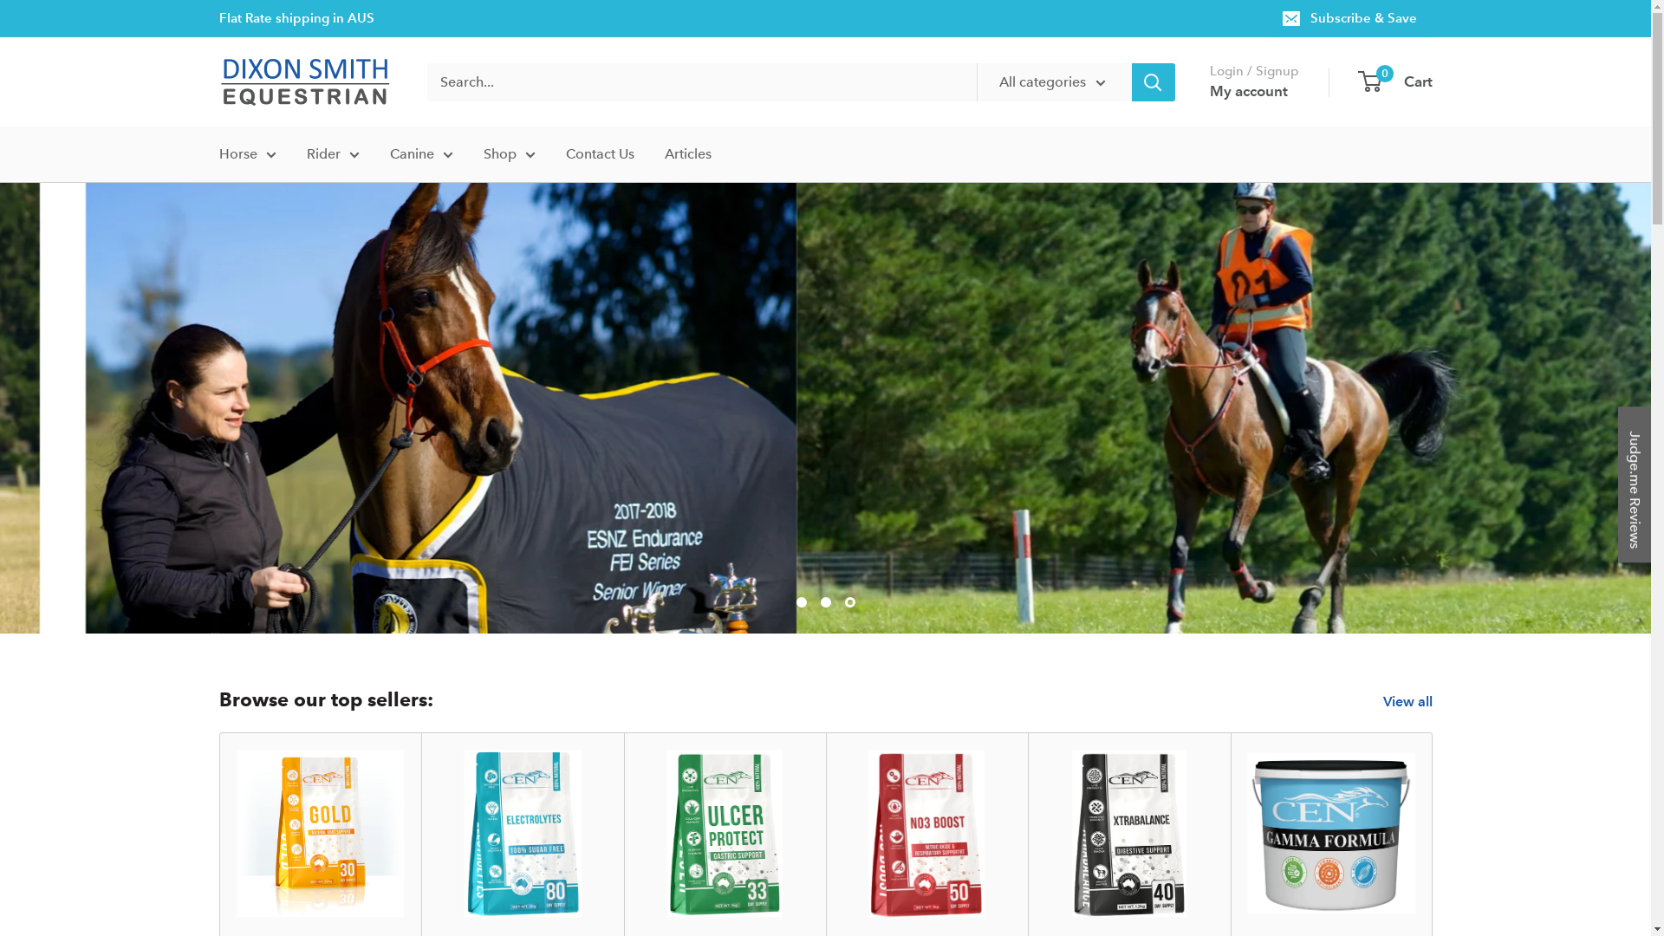  Describe the element at coordinates (1420, 702) in the screenshot. I see `View all` at that location.